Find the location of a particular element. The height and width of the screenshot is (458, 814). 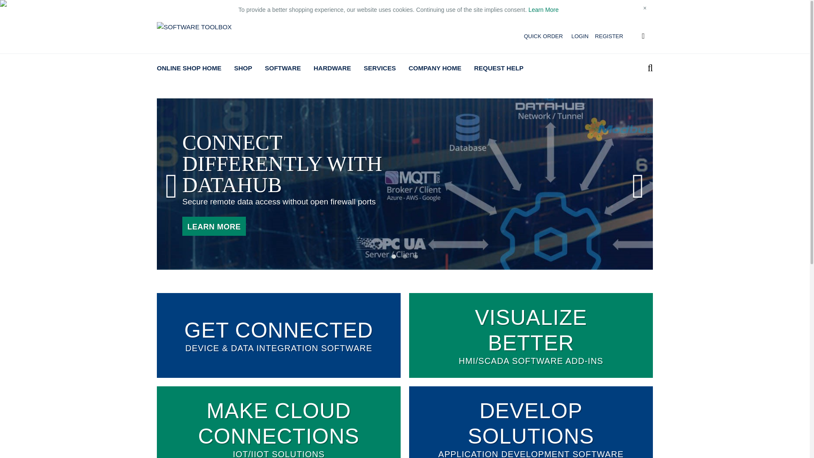

Cart is located at coordinates (643, 36).